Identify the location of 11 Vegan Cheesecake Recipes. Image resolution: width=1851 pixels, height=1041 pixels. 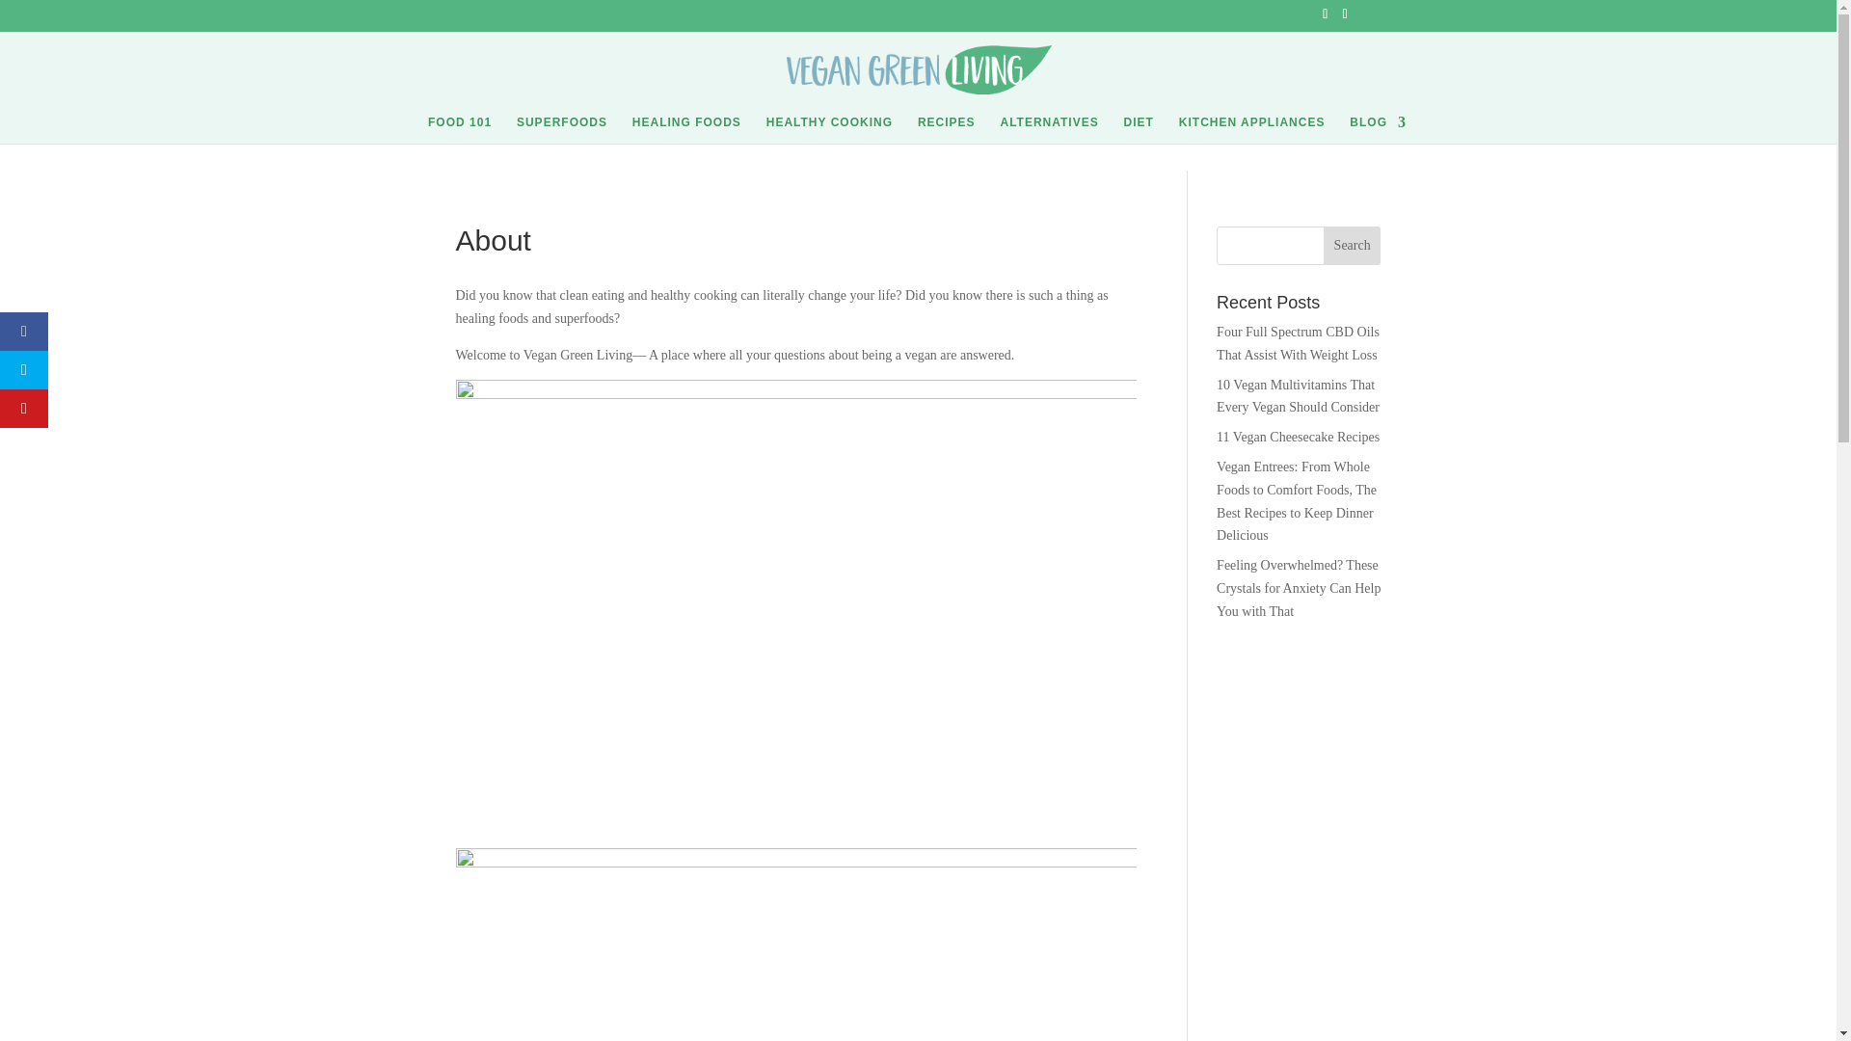
(1298, 438).